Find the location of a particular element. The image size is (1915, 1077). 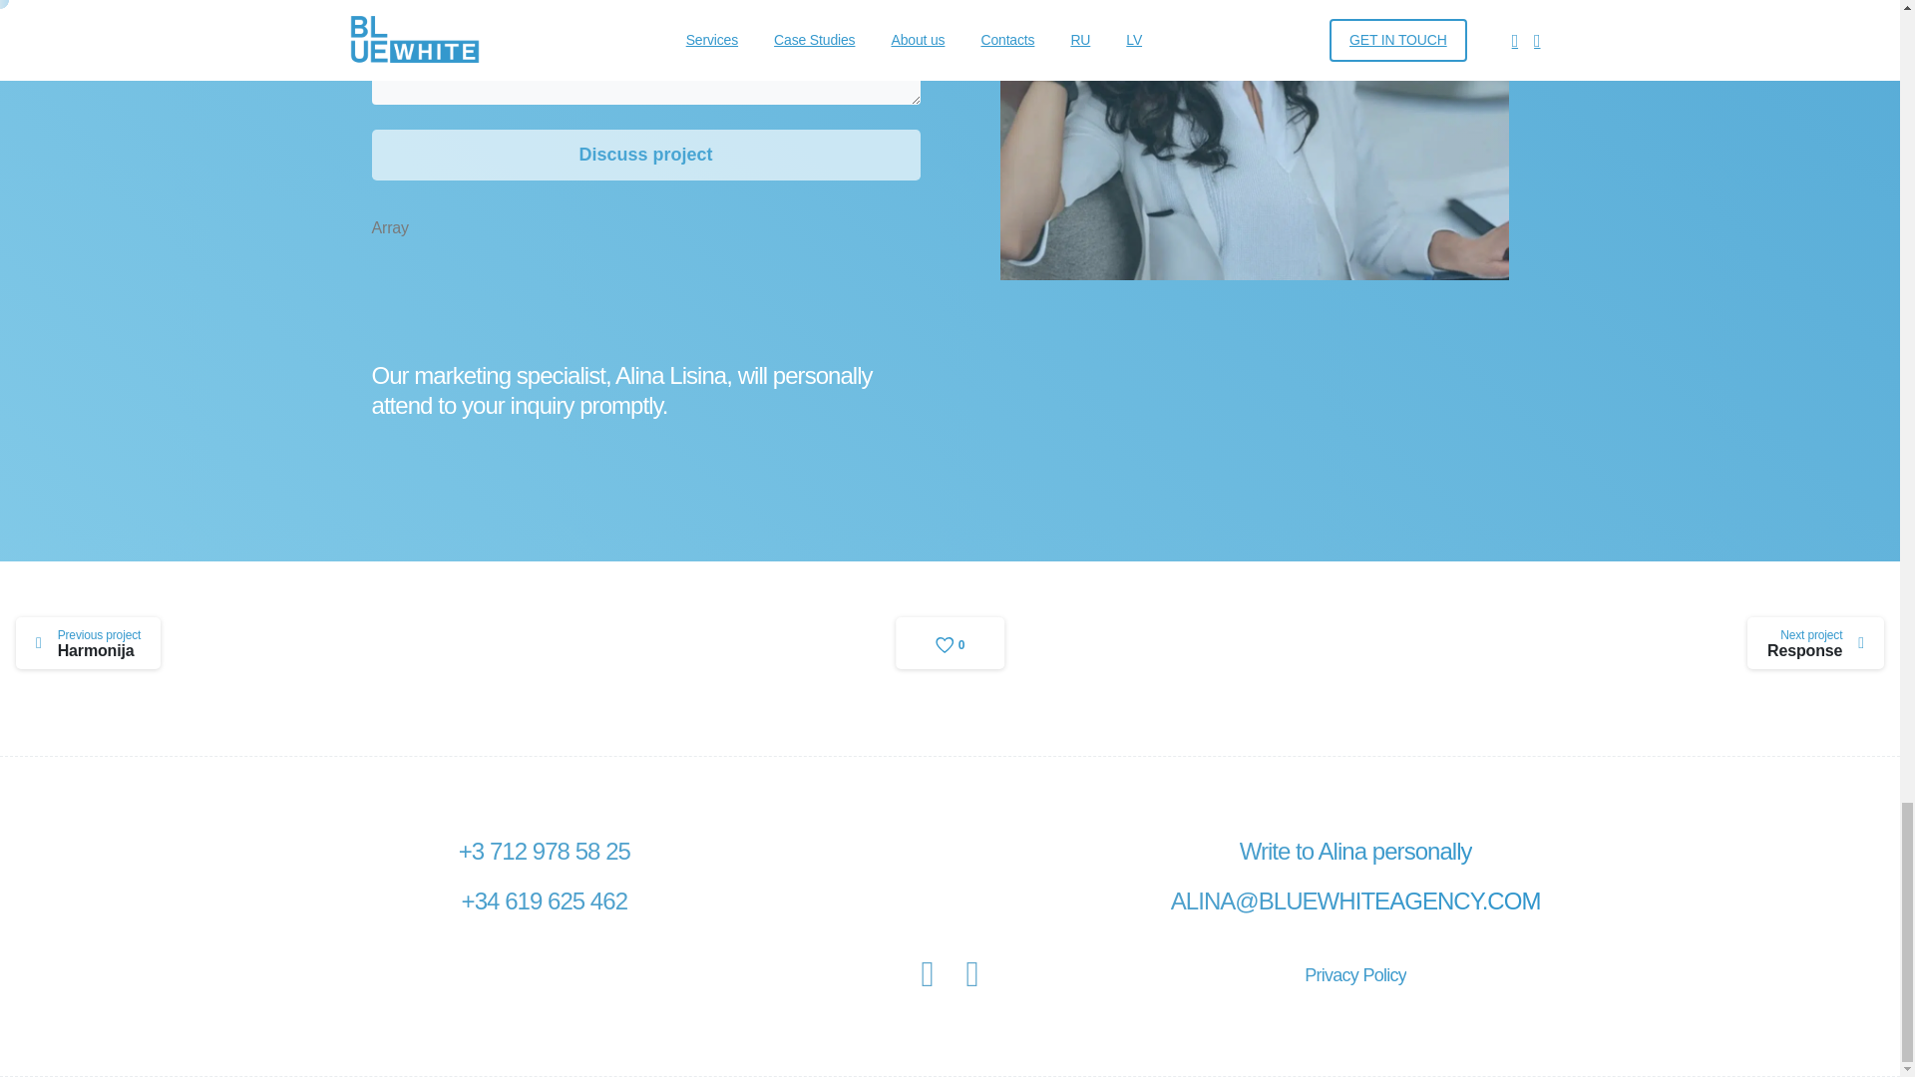

Privacy Policy is located at coordinates (951, 642).